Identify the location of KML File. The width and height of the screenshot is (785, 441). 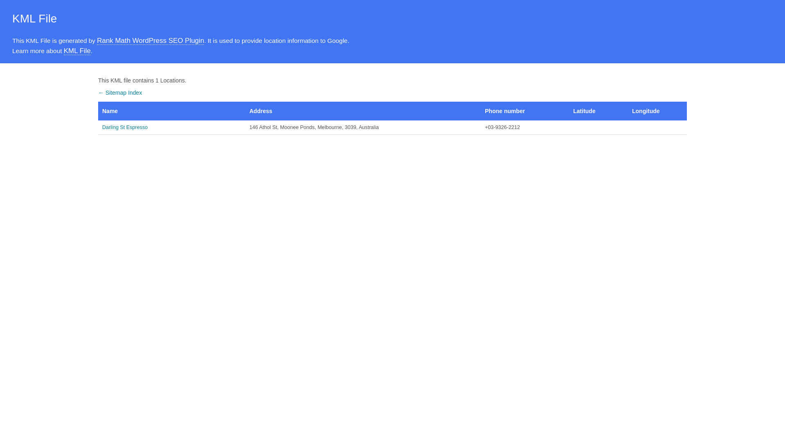
(77, 51).